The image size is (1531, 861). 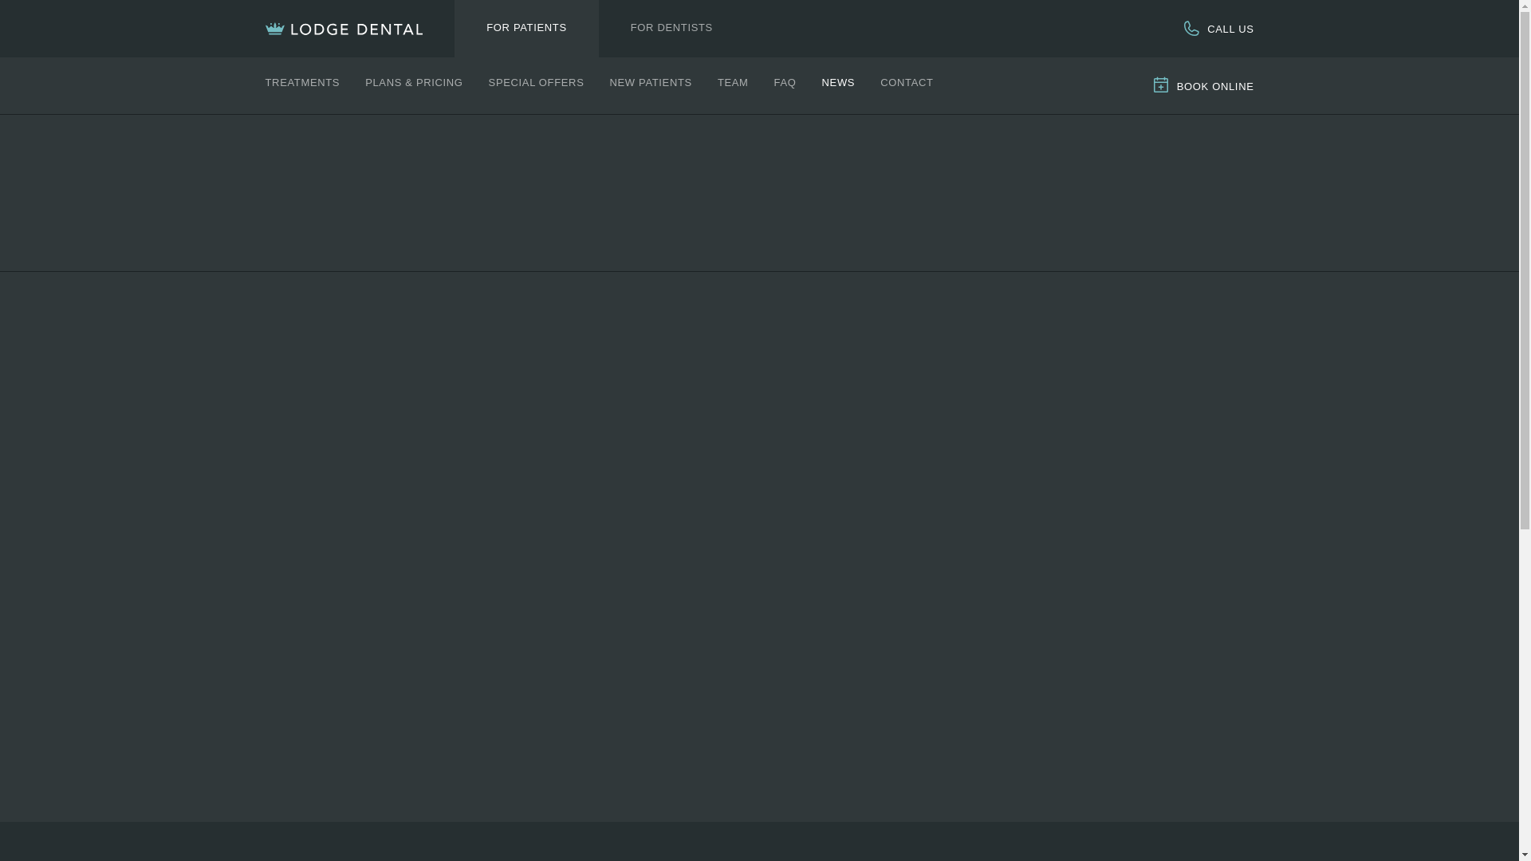 I want to click on FOR DENTISTS, so click(x=671, y=29).